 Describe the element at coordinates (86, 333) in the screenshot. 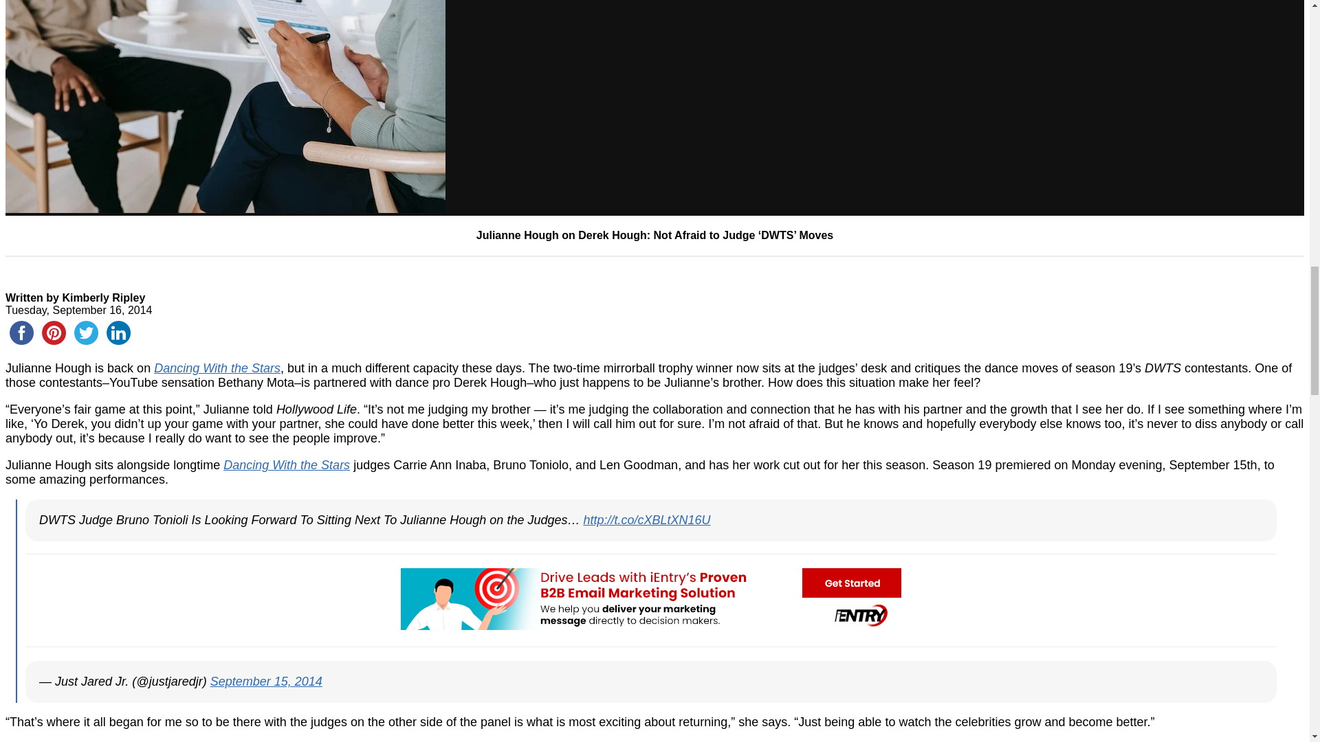

I see `twitter` at that location.